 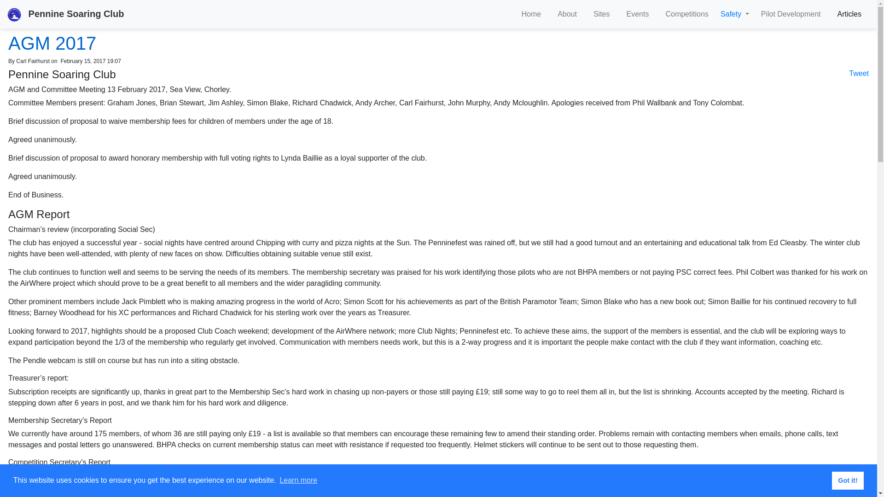 What do you see at coordinates (298, 480) in the screenshot?
I see `Learn more` at bounding box center [298, 480].